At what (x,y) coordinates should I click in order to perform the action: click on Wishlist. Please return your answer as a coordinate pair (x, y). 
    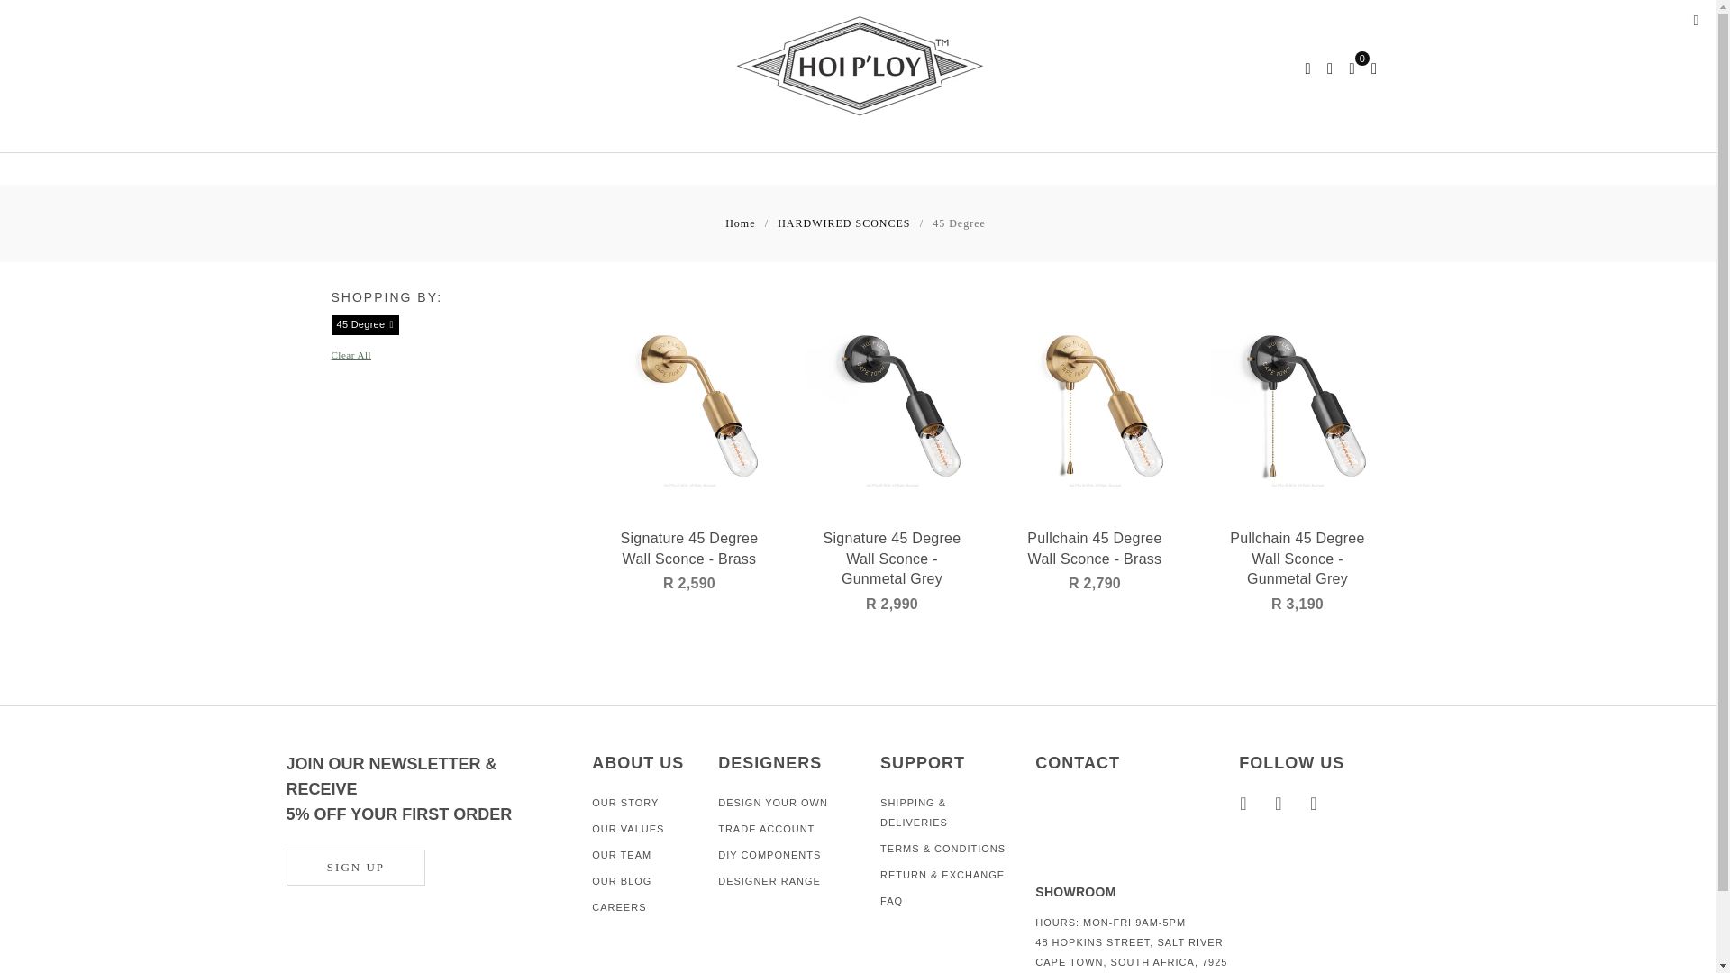
    Looking at the image, I should click on (1373, 67).